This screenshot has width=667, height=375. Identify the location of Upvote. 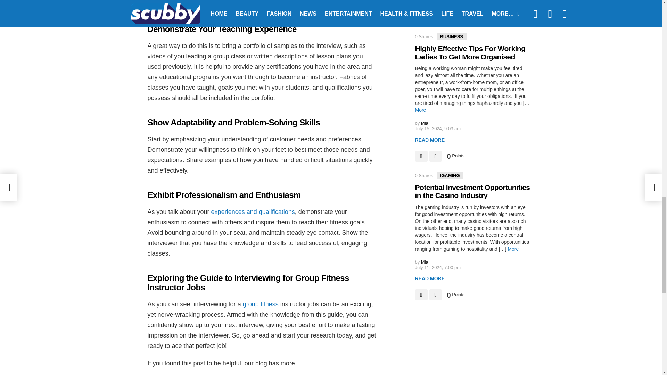
(421, 17).